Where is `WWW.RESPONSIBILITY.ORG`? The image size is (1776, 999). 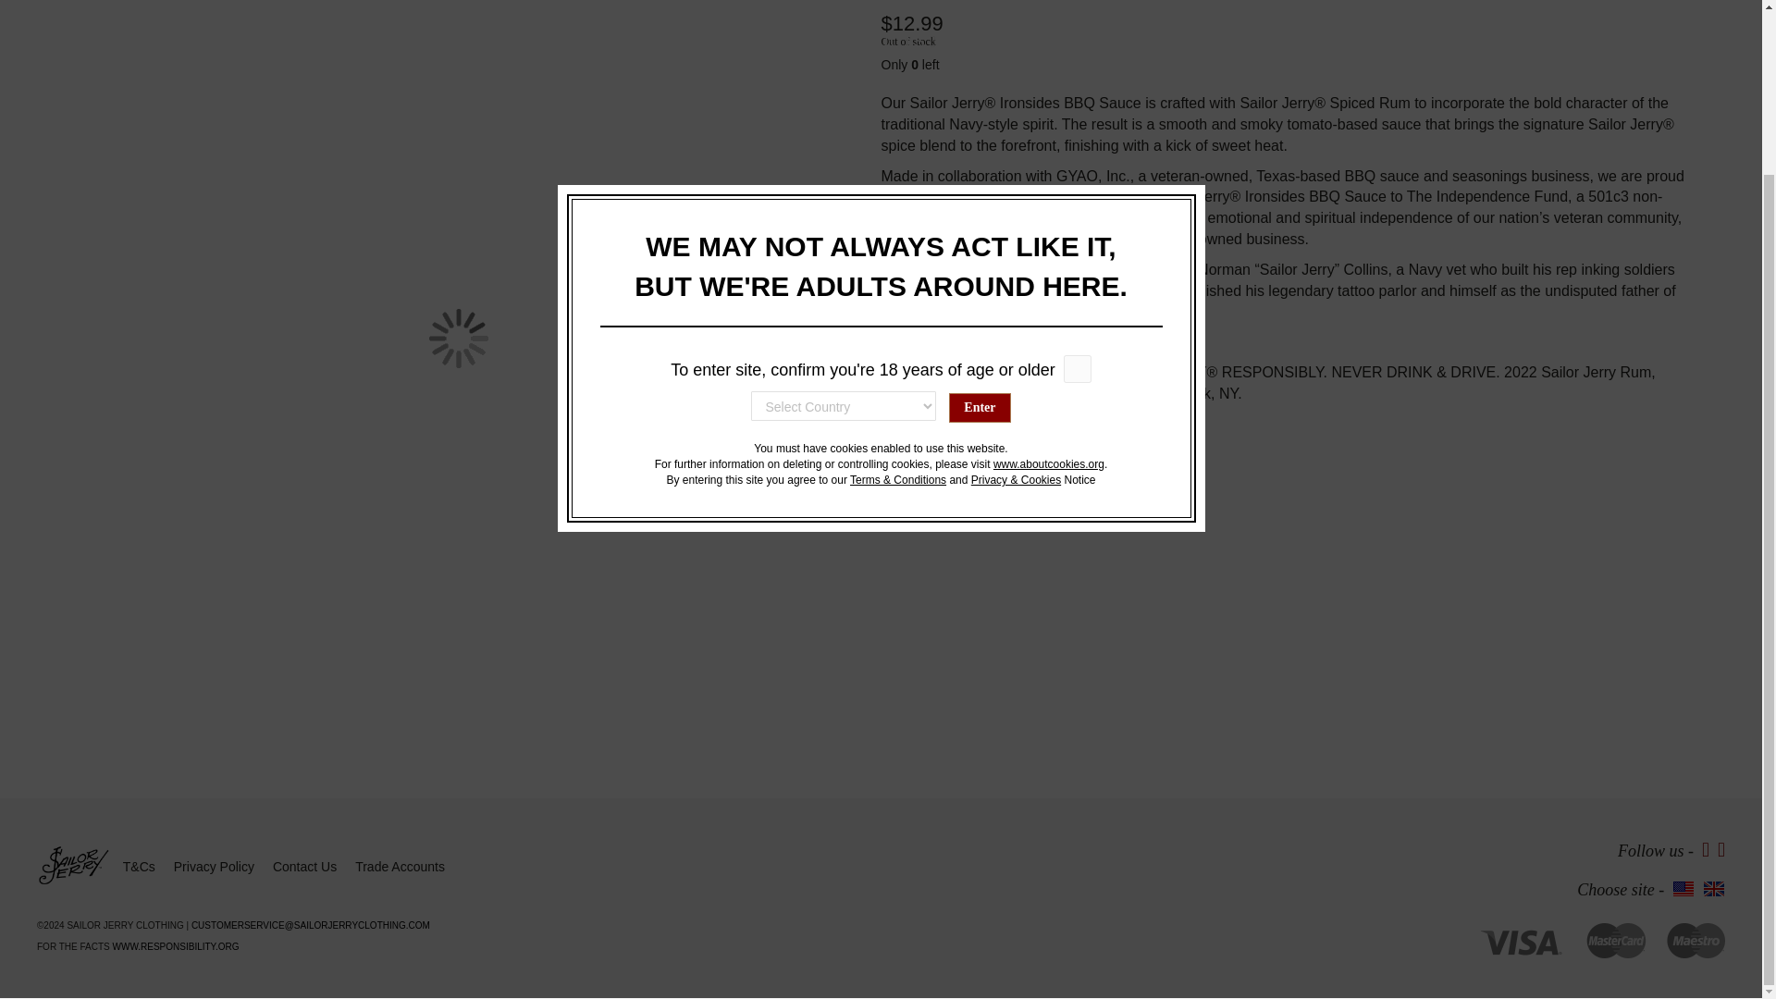
WWW.RESPONSIBILITY.ORG is located at coordinates (176, 947).